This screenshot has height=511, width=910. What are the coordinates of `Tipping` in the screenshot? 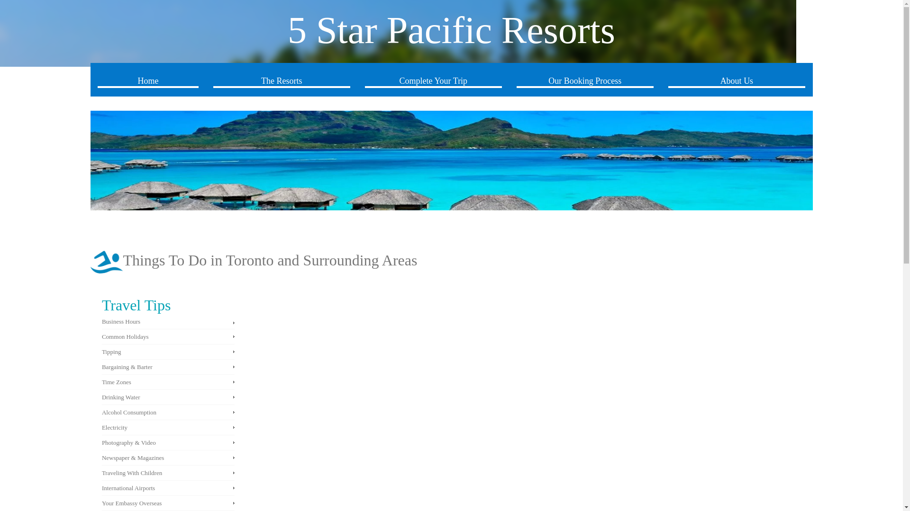 It's located at (111, 351).